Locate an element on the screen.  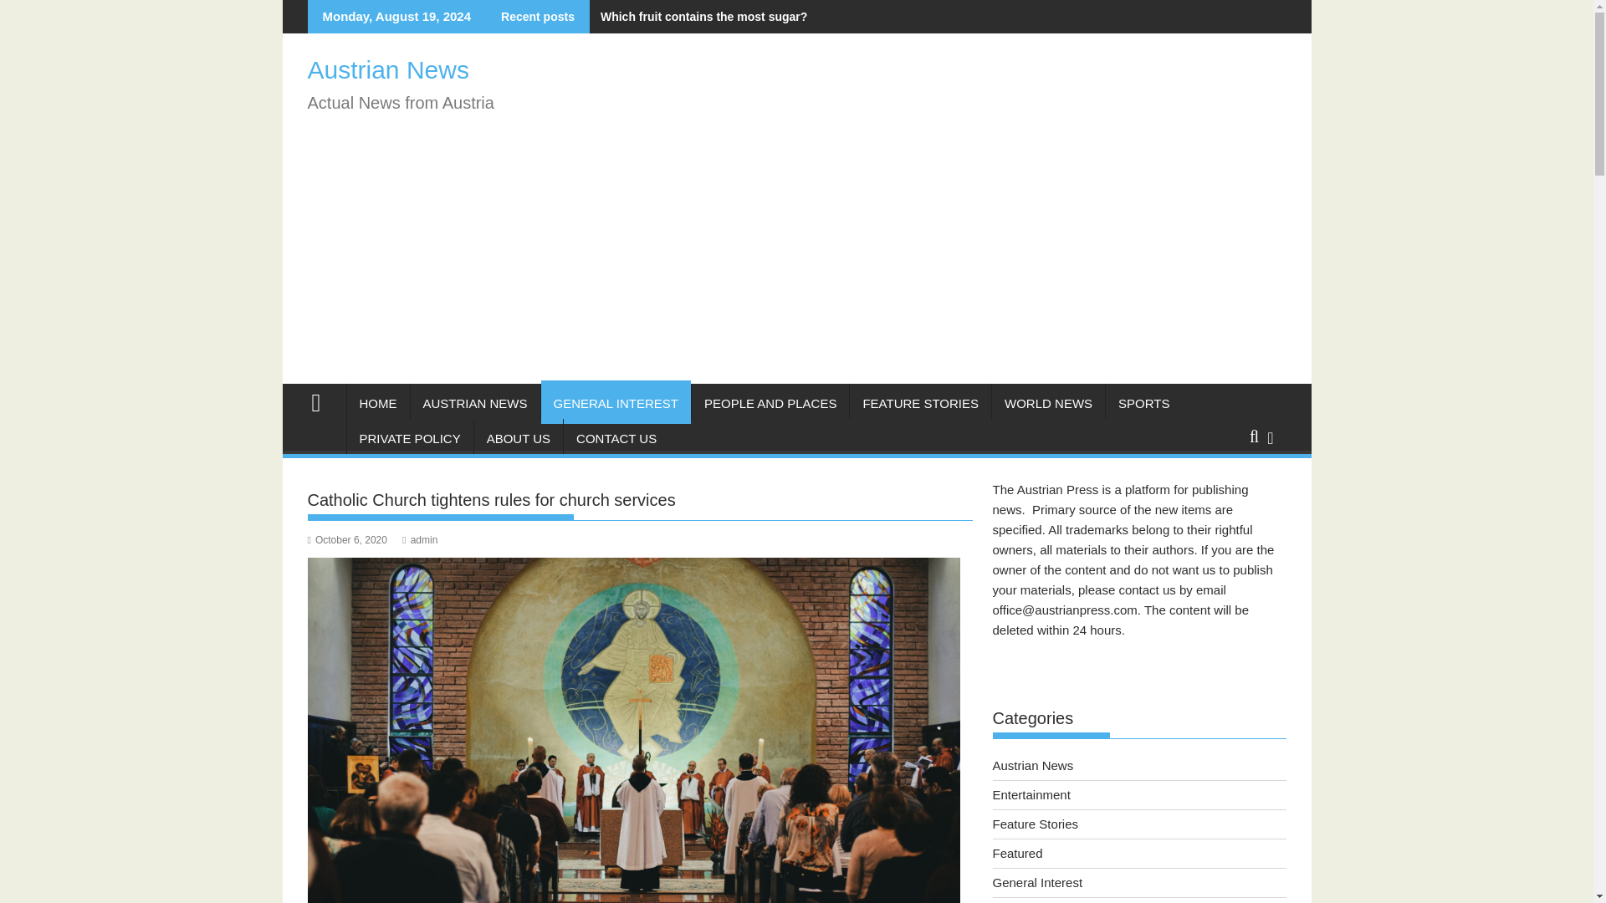
PEOPLE AND PLACES is located at coordinates (770, 403).